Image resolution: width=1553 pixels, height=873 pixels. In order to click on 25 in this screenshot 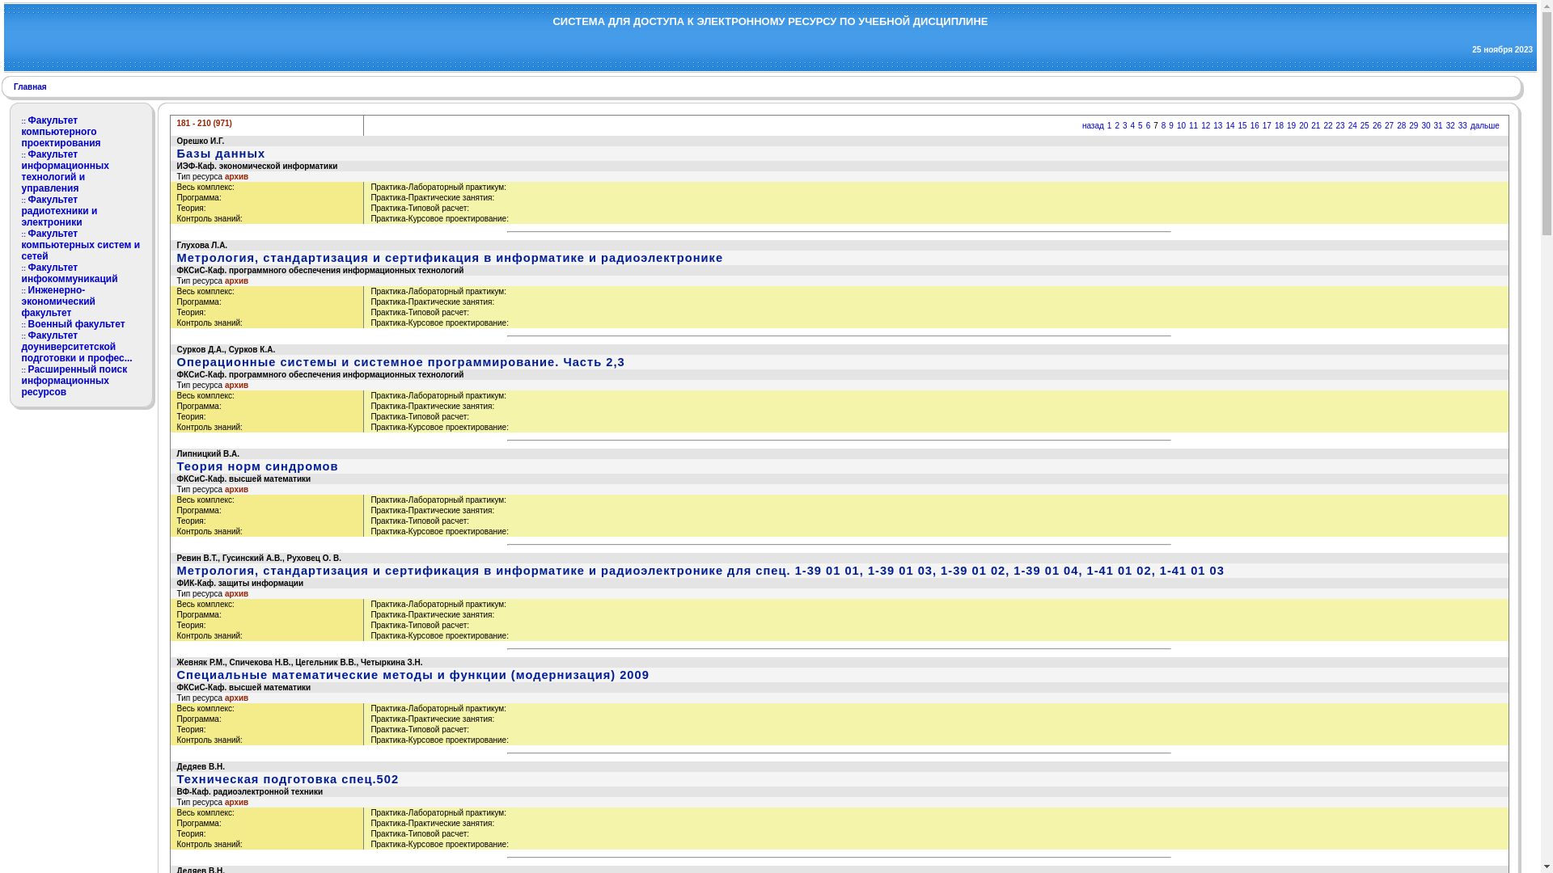, I will do `click(1365, 126)`.